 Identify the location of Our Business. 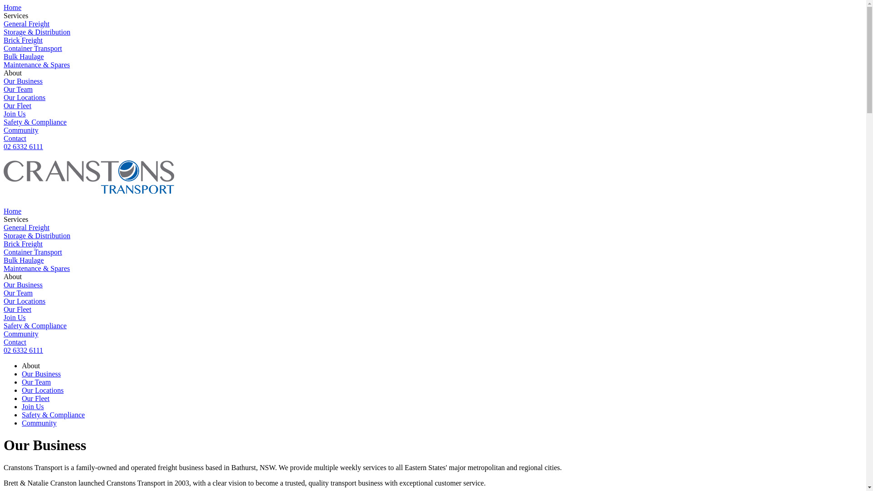
(23, 81).